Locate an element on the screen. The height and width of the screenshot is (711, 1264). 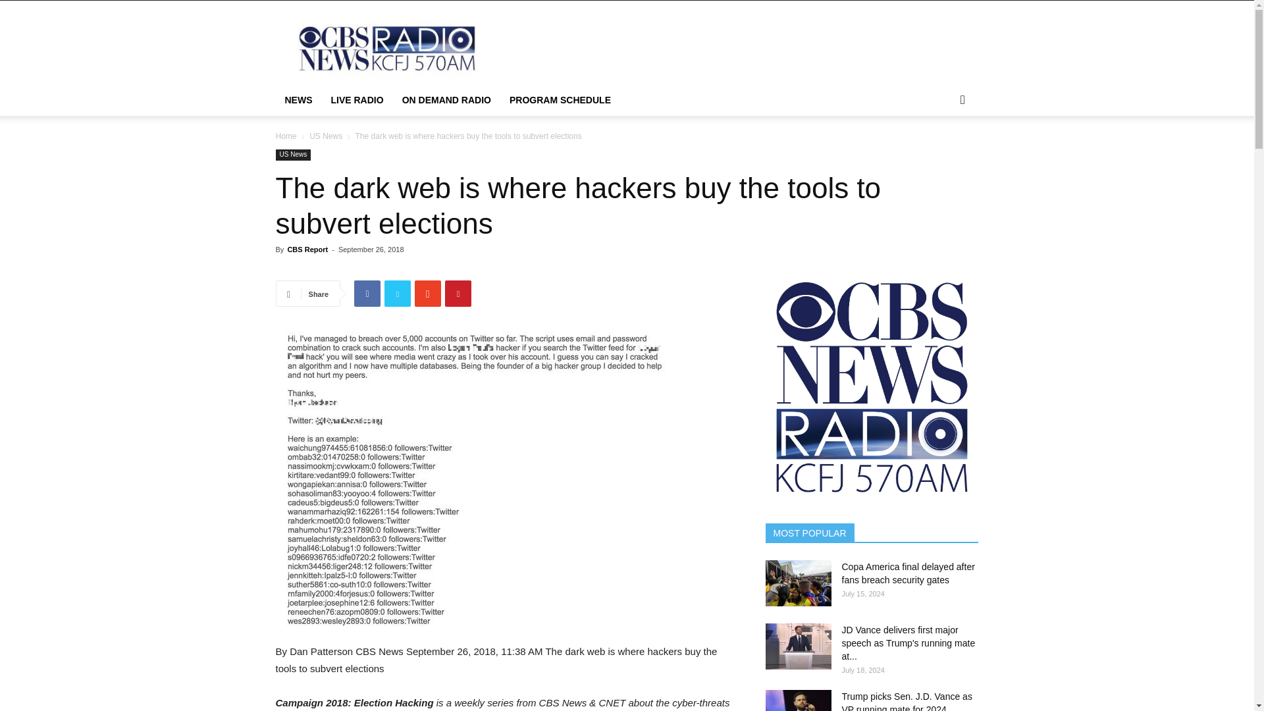
LIVE RADIO is located at coordinates (356, 100).